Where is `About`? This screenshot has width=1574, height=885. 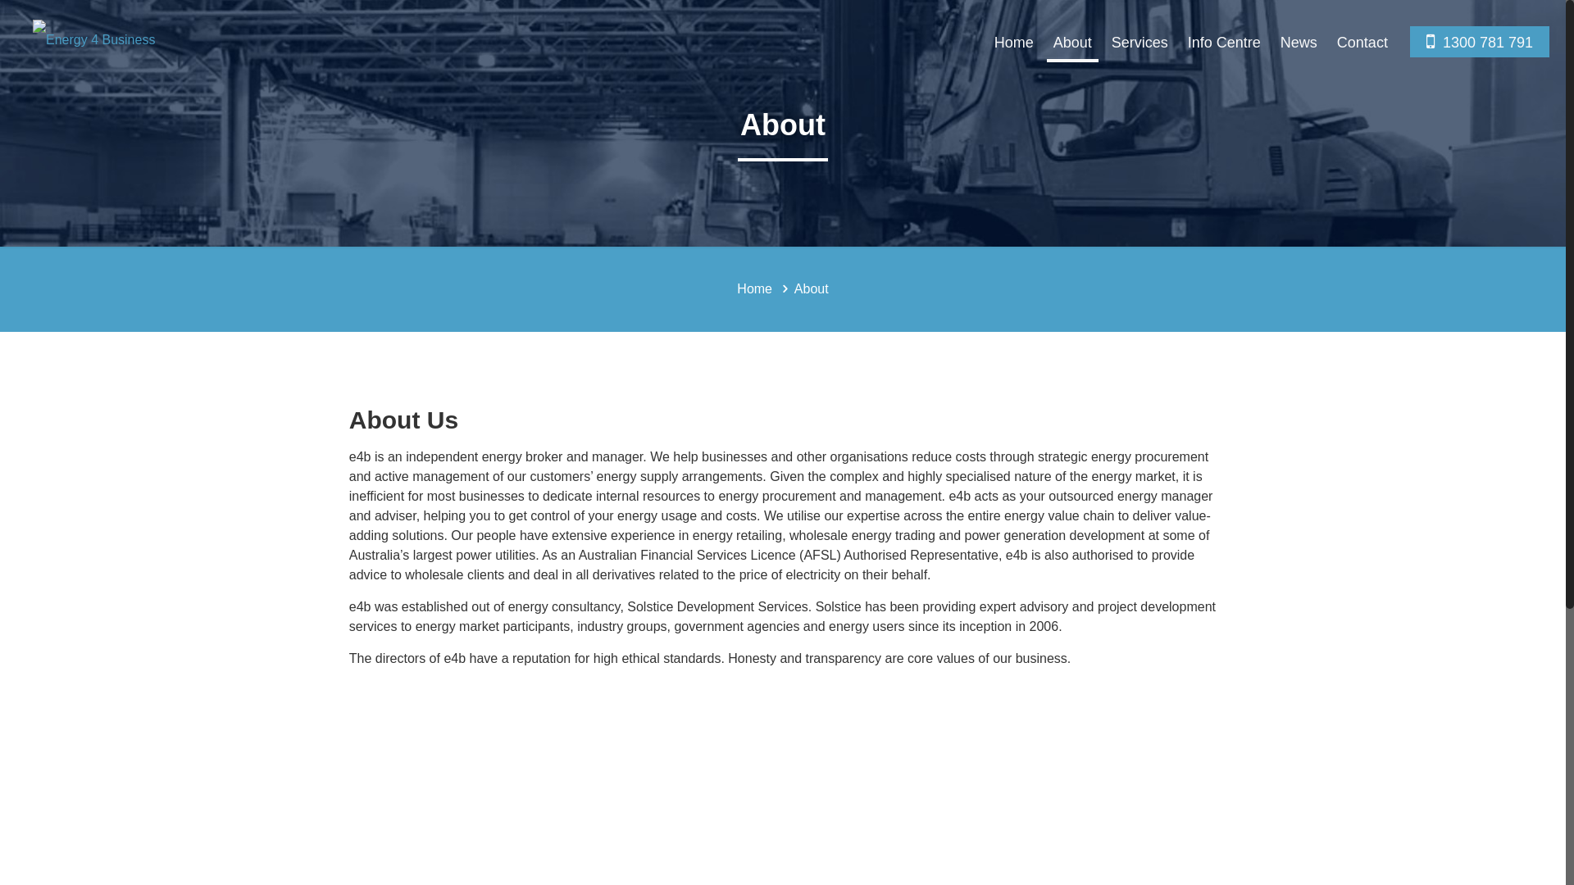
About is located at coordinates (1072, 43).